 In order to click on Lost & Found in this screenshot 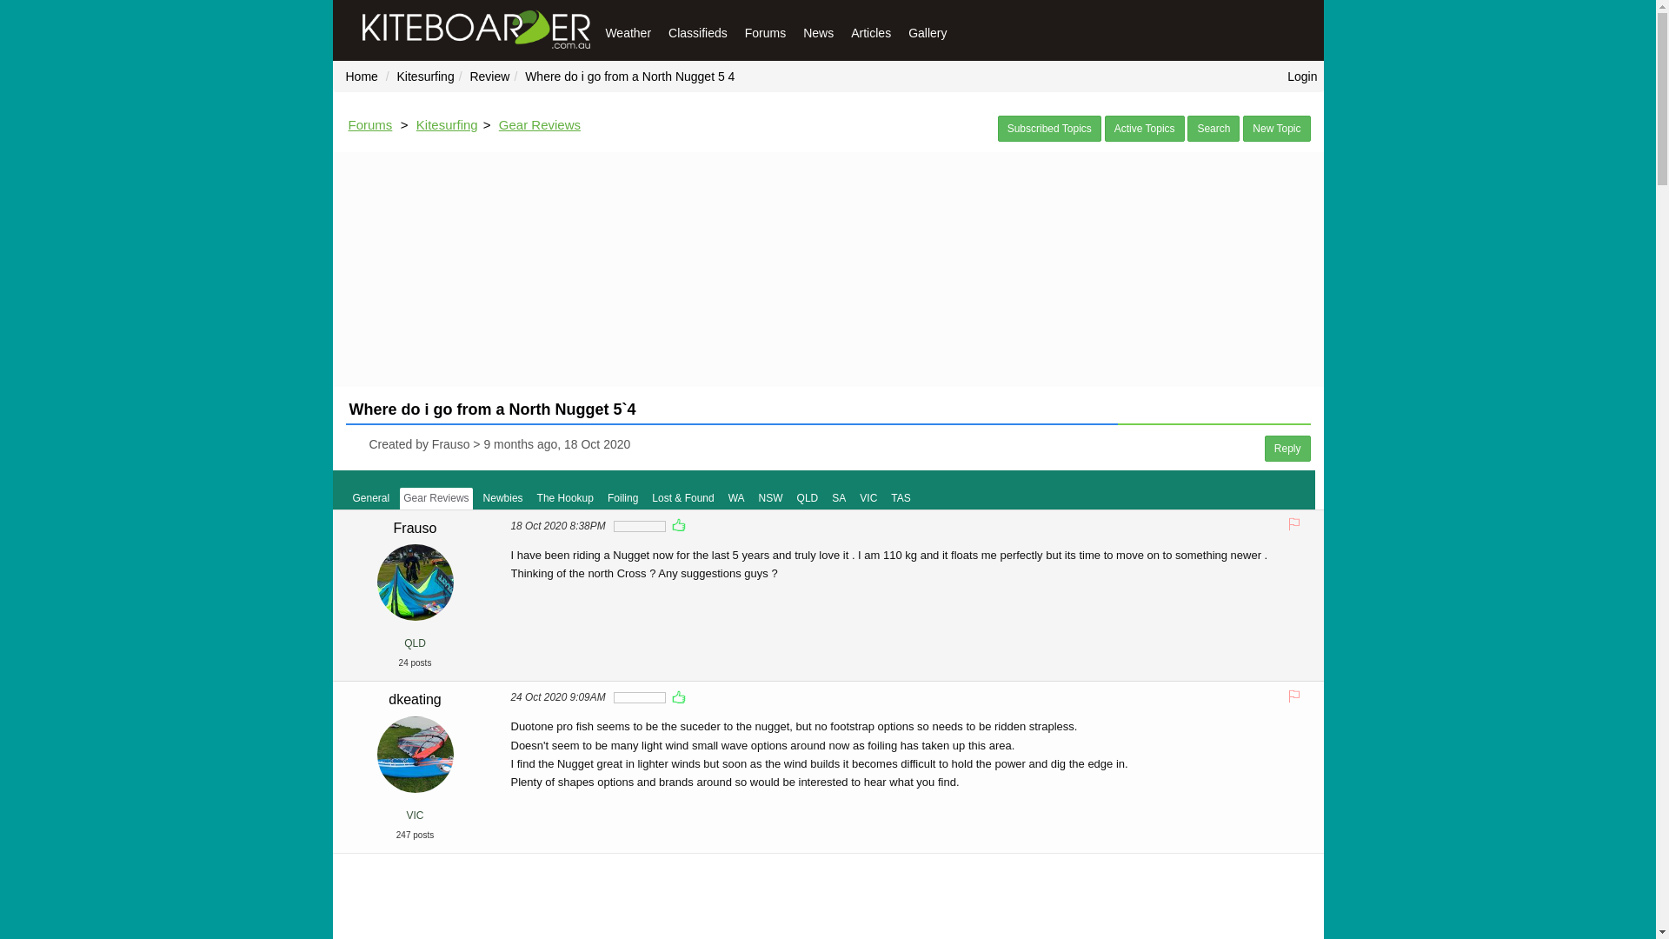, I will do `click(683, 498)`.